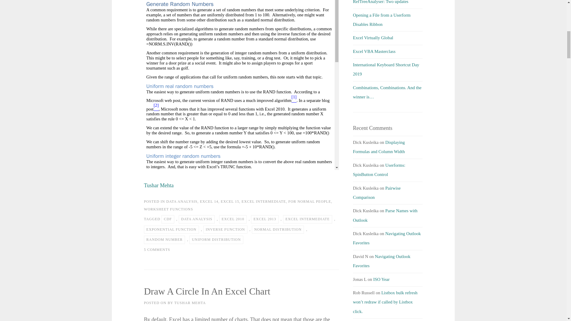 The height and width of the screenshot is (321, 571). Describe the element at coordinates (225, 230) in the screenshot. I see `INVERSE FUNCTION` at that location.